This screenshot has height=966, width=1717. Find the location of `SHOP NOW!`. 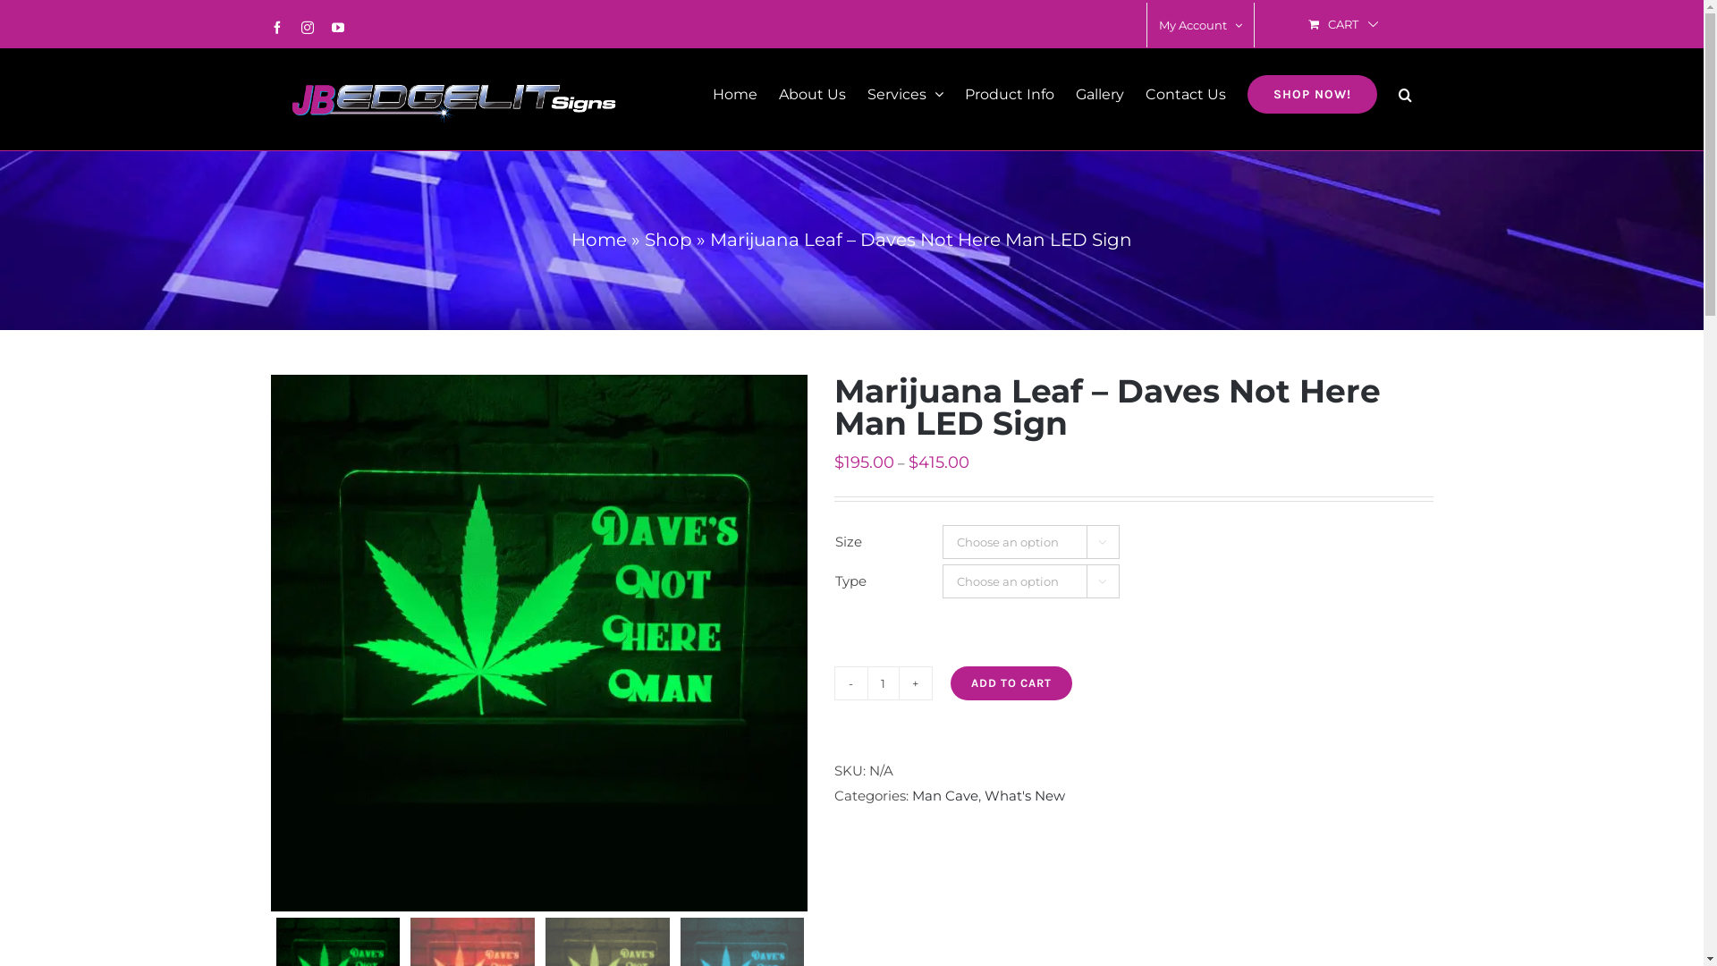

SHOP NOW! is located at coordinates (1311, 93).